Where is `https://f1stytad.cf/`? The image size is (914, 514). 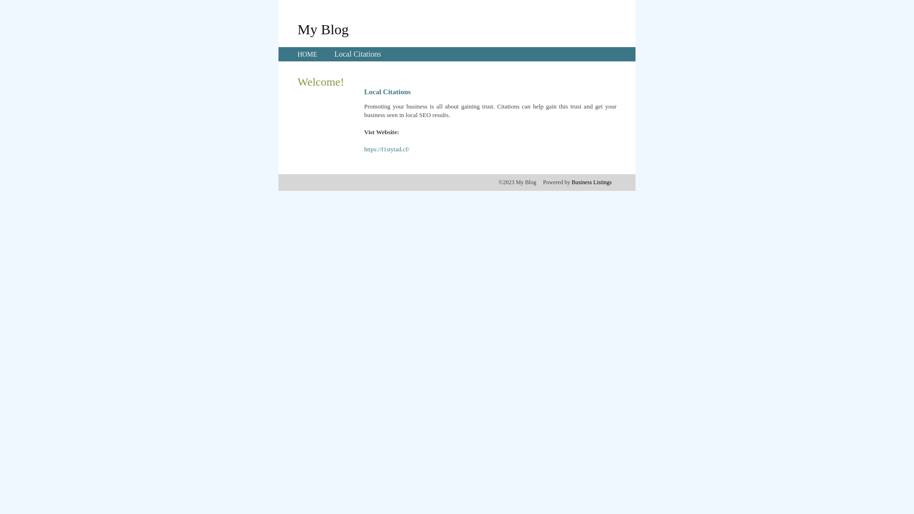
https://f1stytad.cf/ is located at coordinates (387, 149).